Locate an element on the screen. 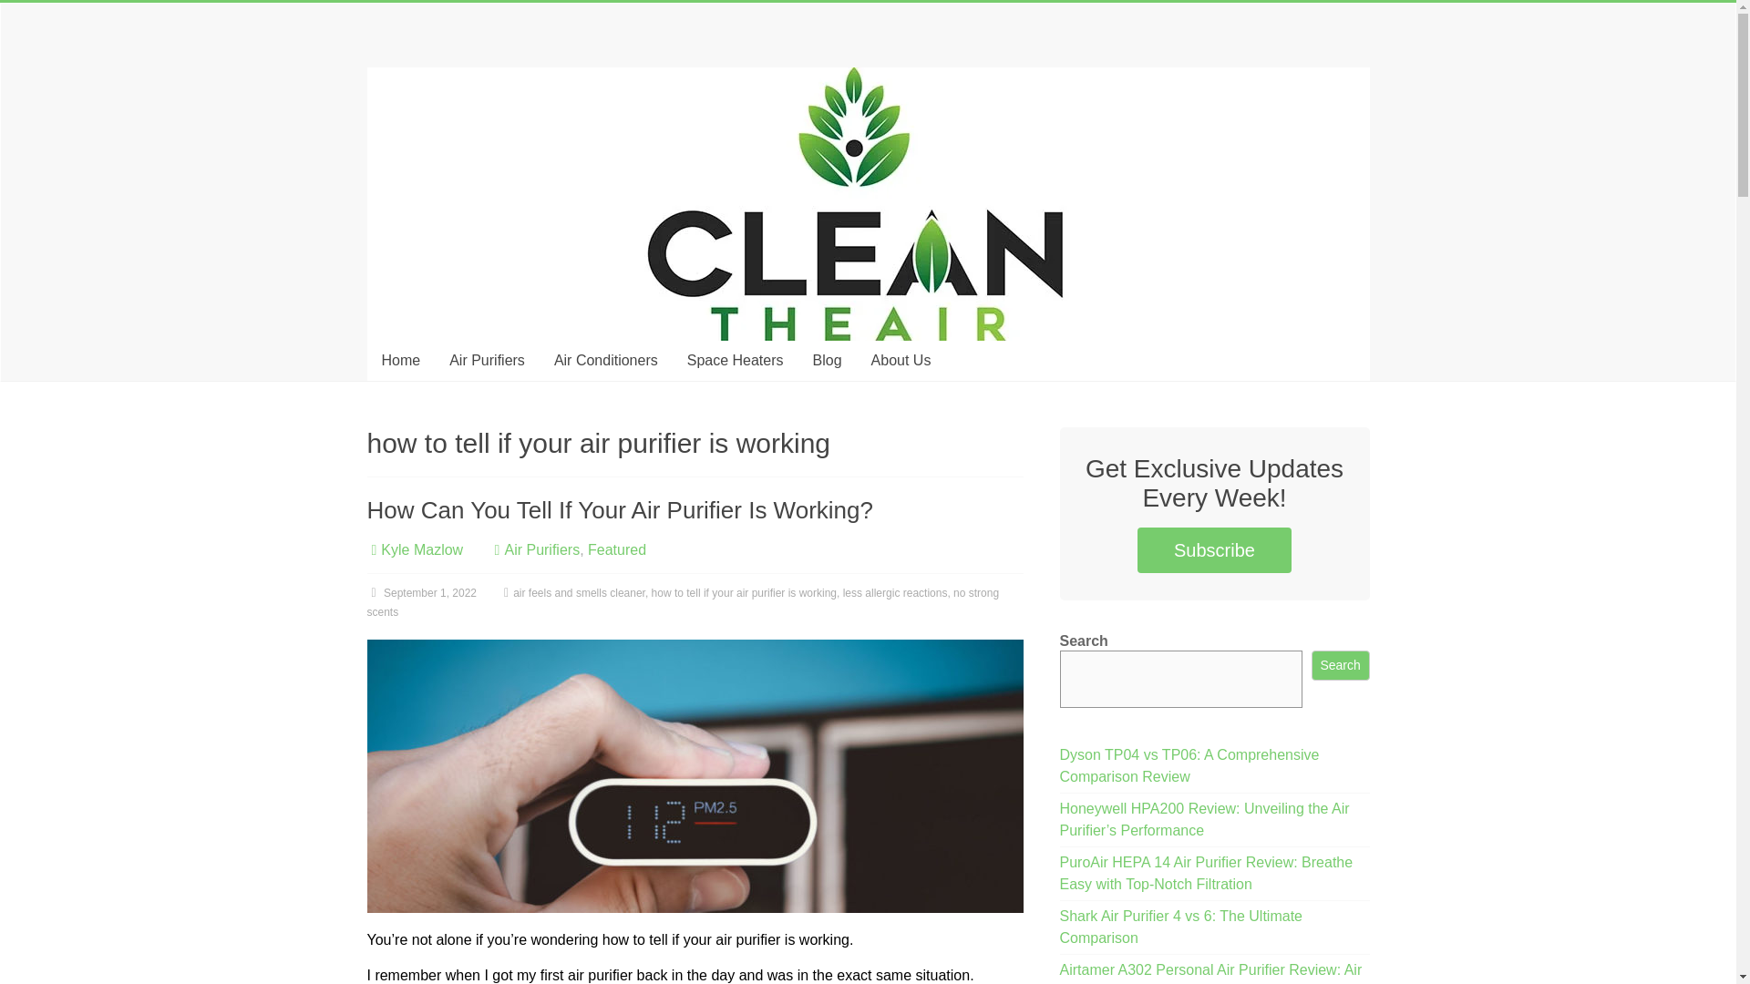  September 1, 2022 is located at coordinates (421, 592).